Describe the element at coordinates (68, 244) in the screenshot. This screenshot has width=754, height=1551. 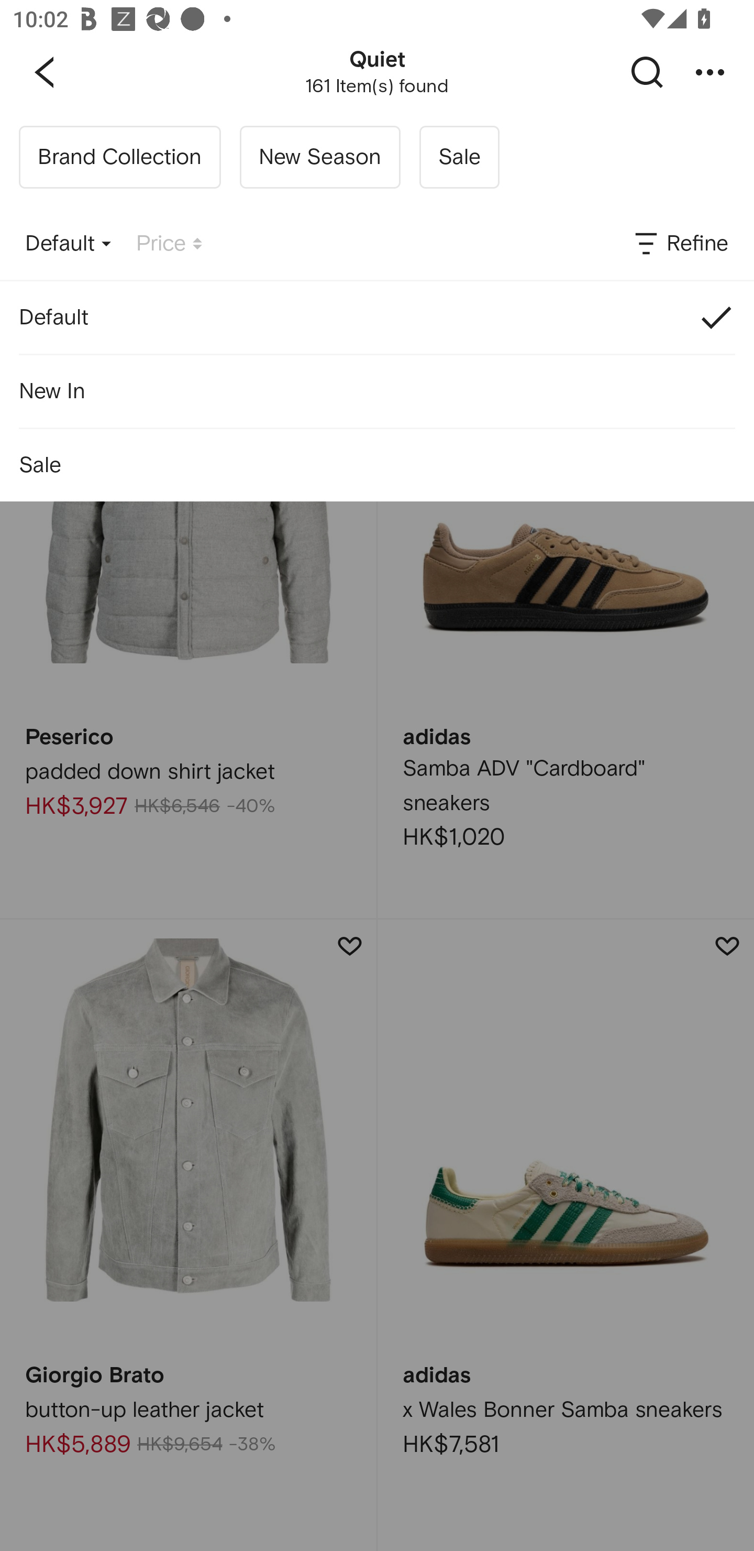
I see `Default` at that location.